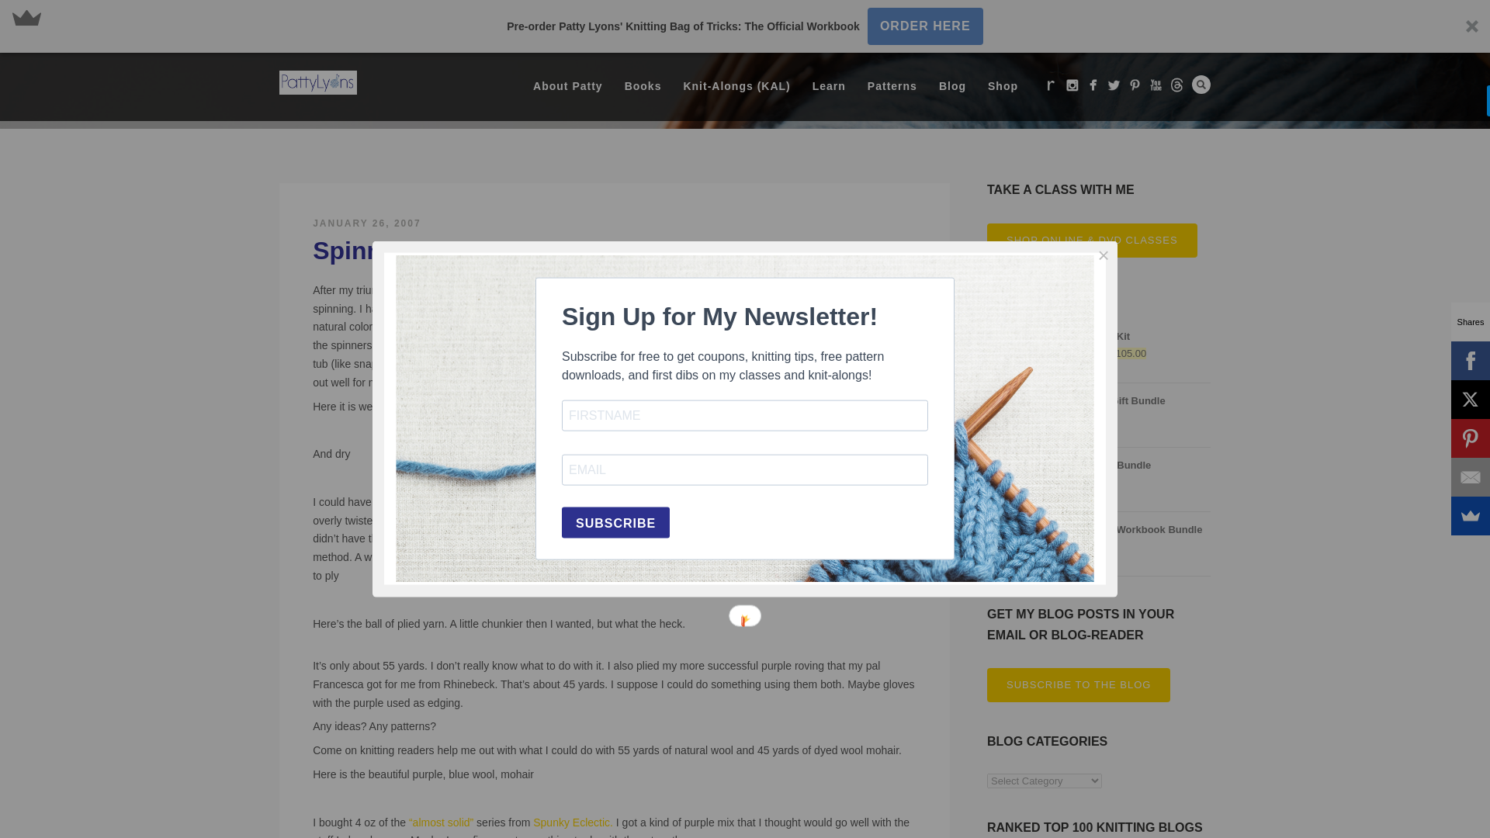  What do you see at coordinates (1003, 87) in the screenshot?
I see `Shop` at bounding box center [1003, 87].